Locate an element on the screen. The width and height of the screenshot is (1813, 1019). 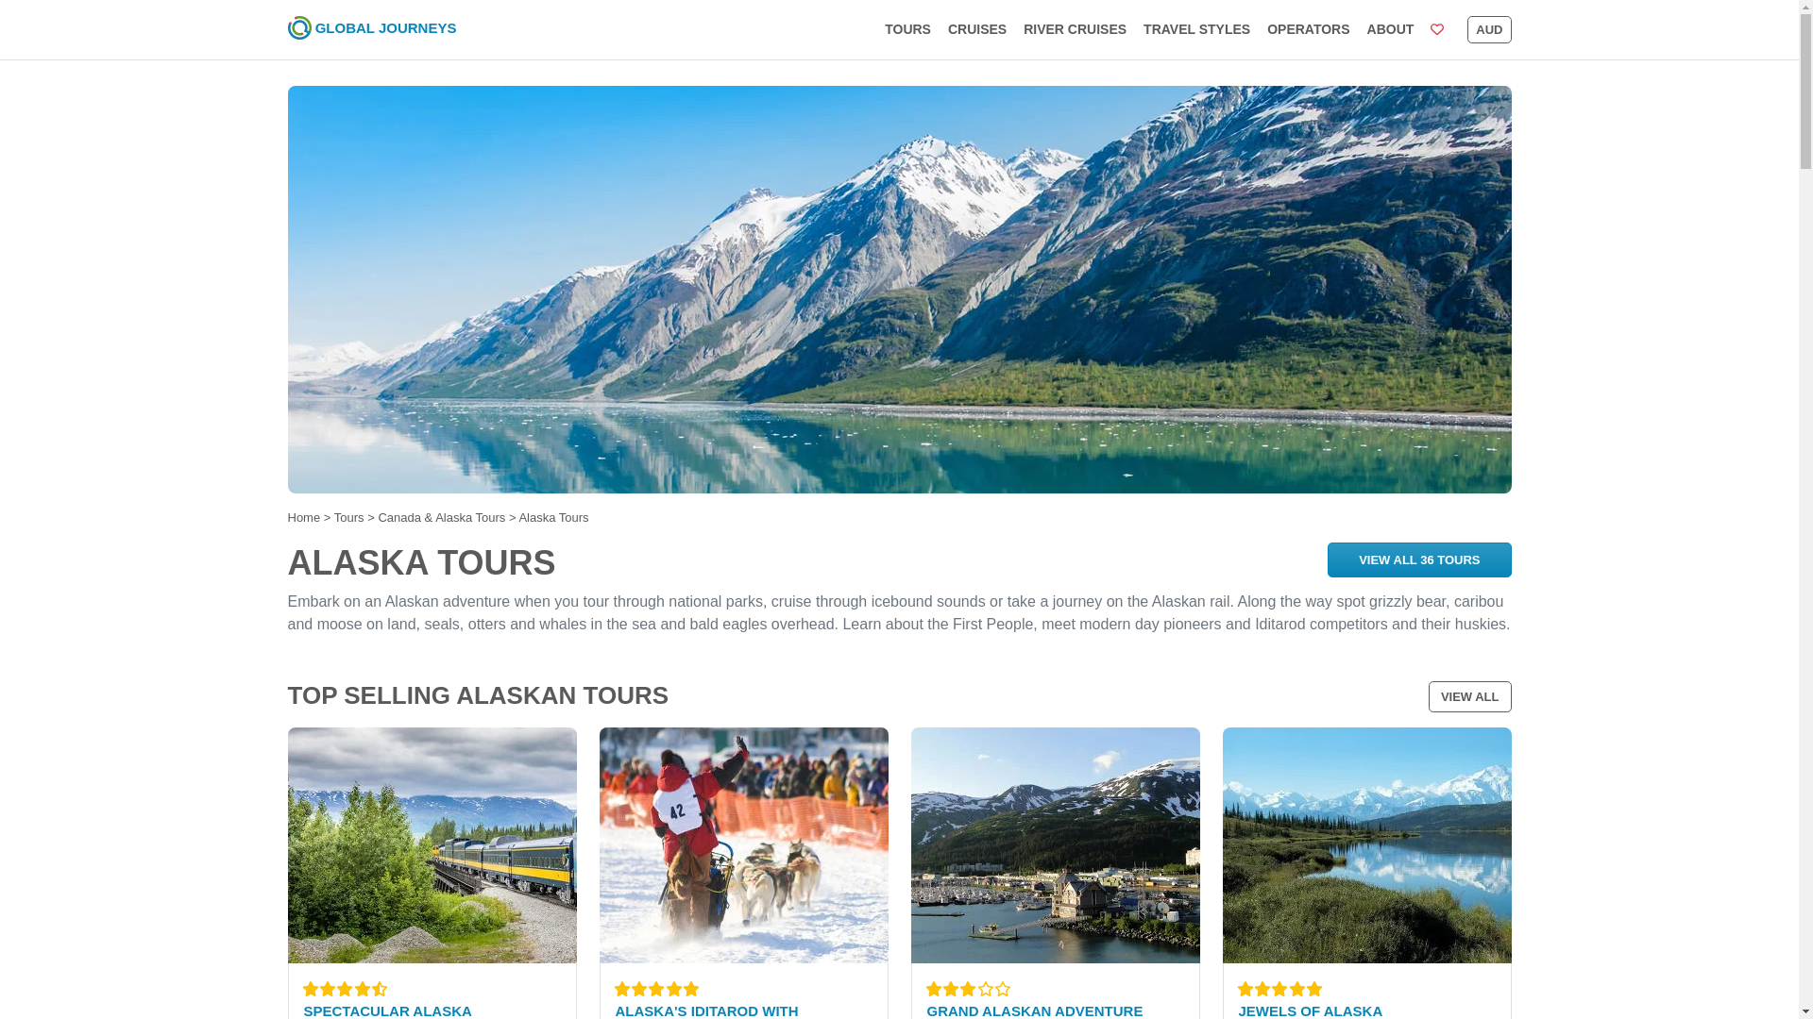
VIEW ALL is located at coordinates (1469, 697).